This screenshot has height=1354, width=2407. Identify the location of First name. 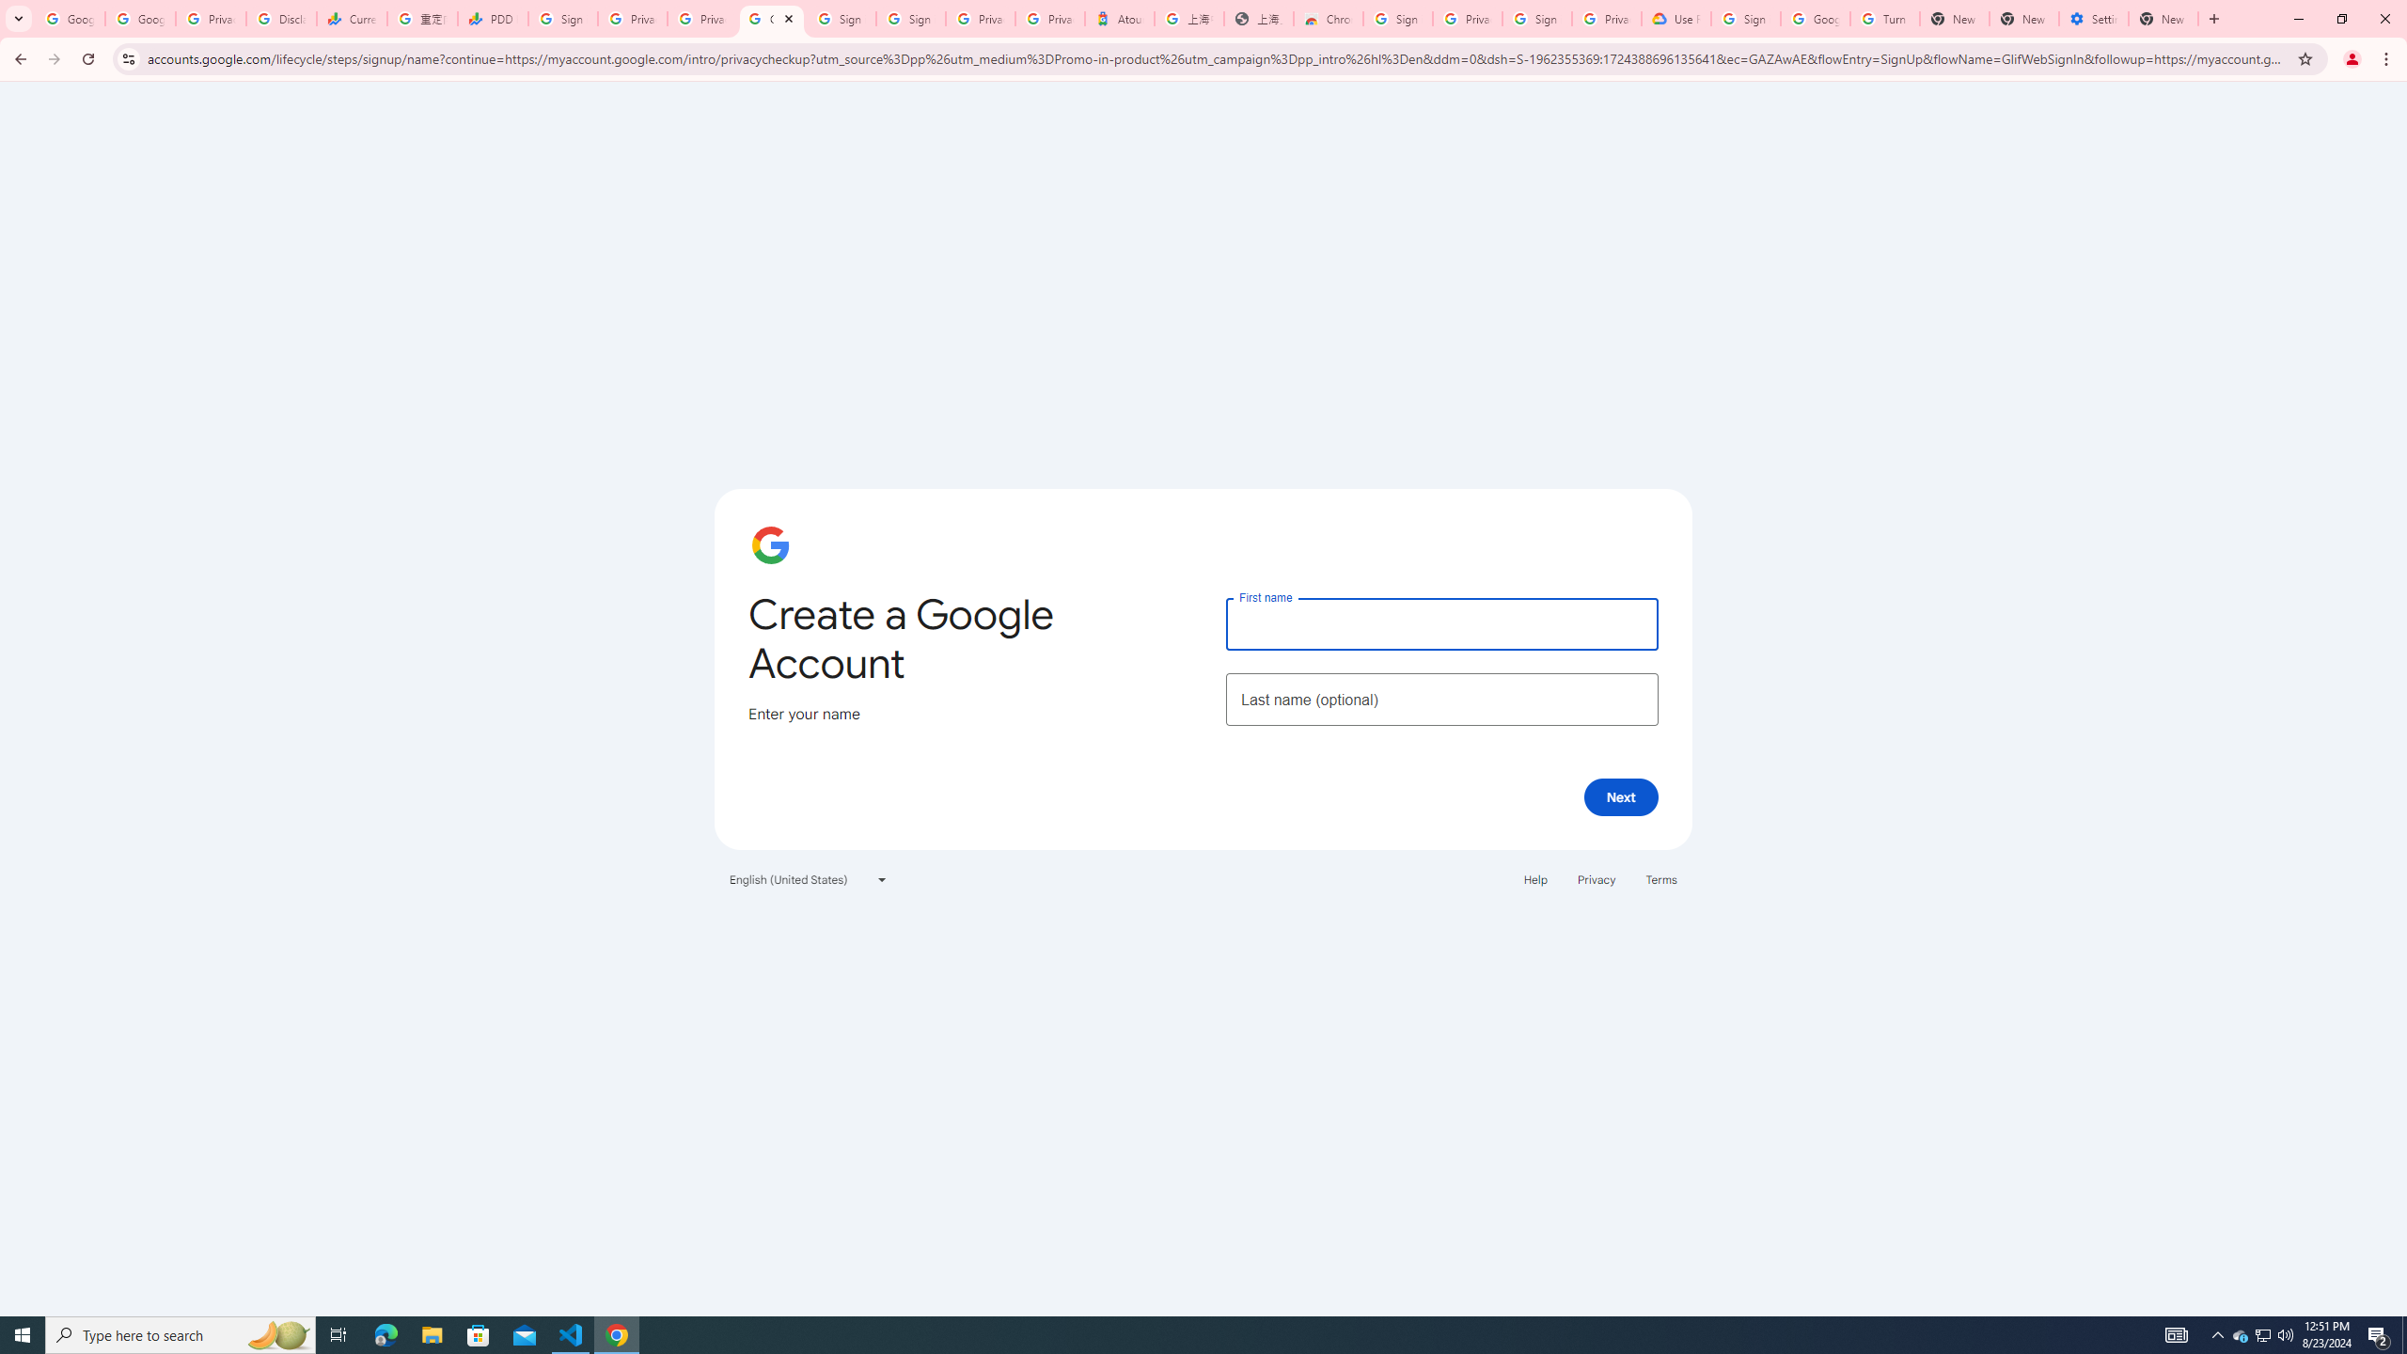
(1441, 622).